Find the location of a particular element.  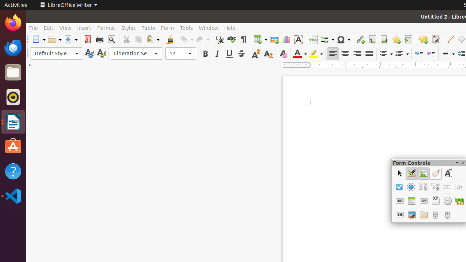

Group Box is located at coordinates (435, 201).